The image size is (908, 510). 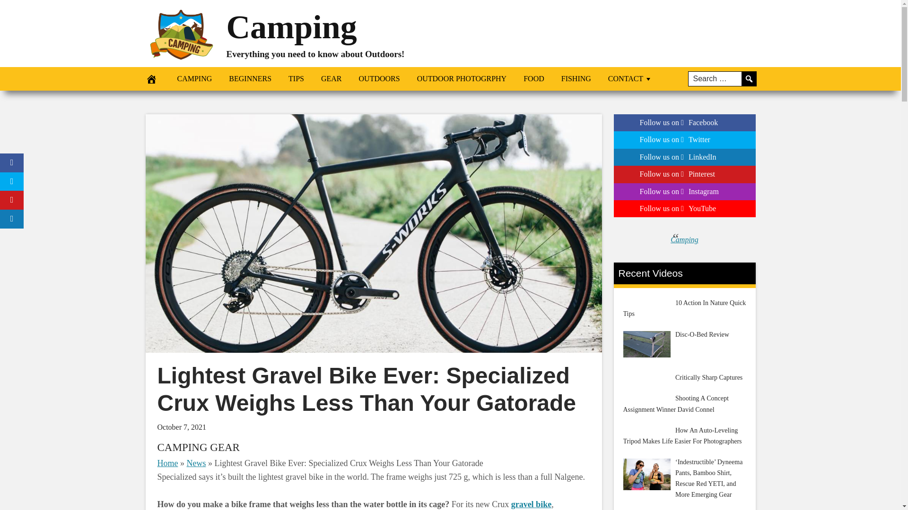 I want to click on TIPS, so click(x=296, y=78).